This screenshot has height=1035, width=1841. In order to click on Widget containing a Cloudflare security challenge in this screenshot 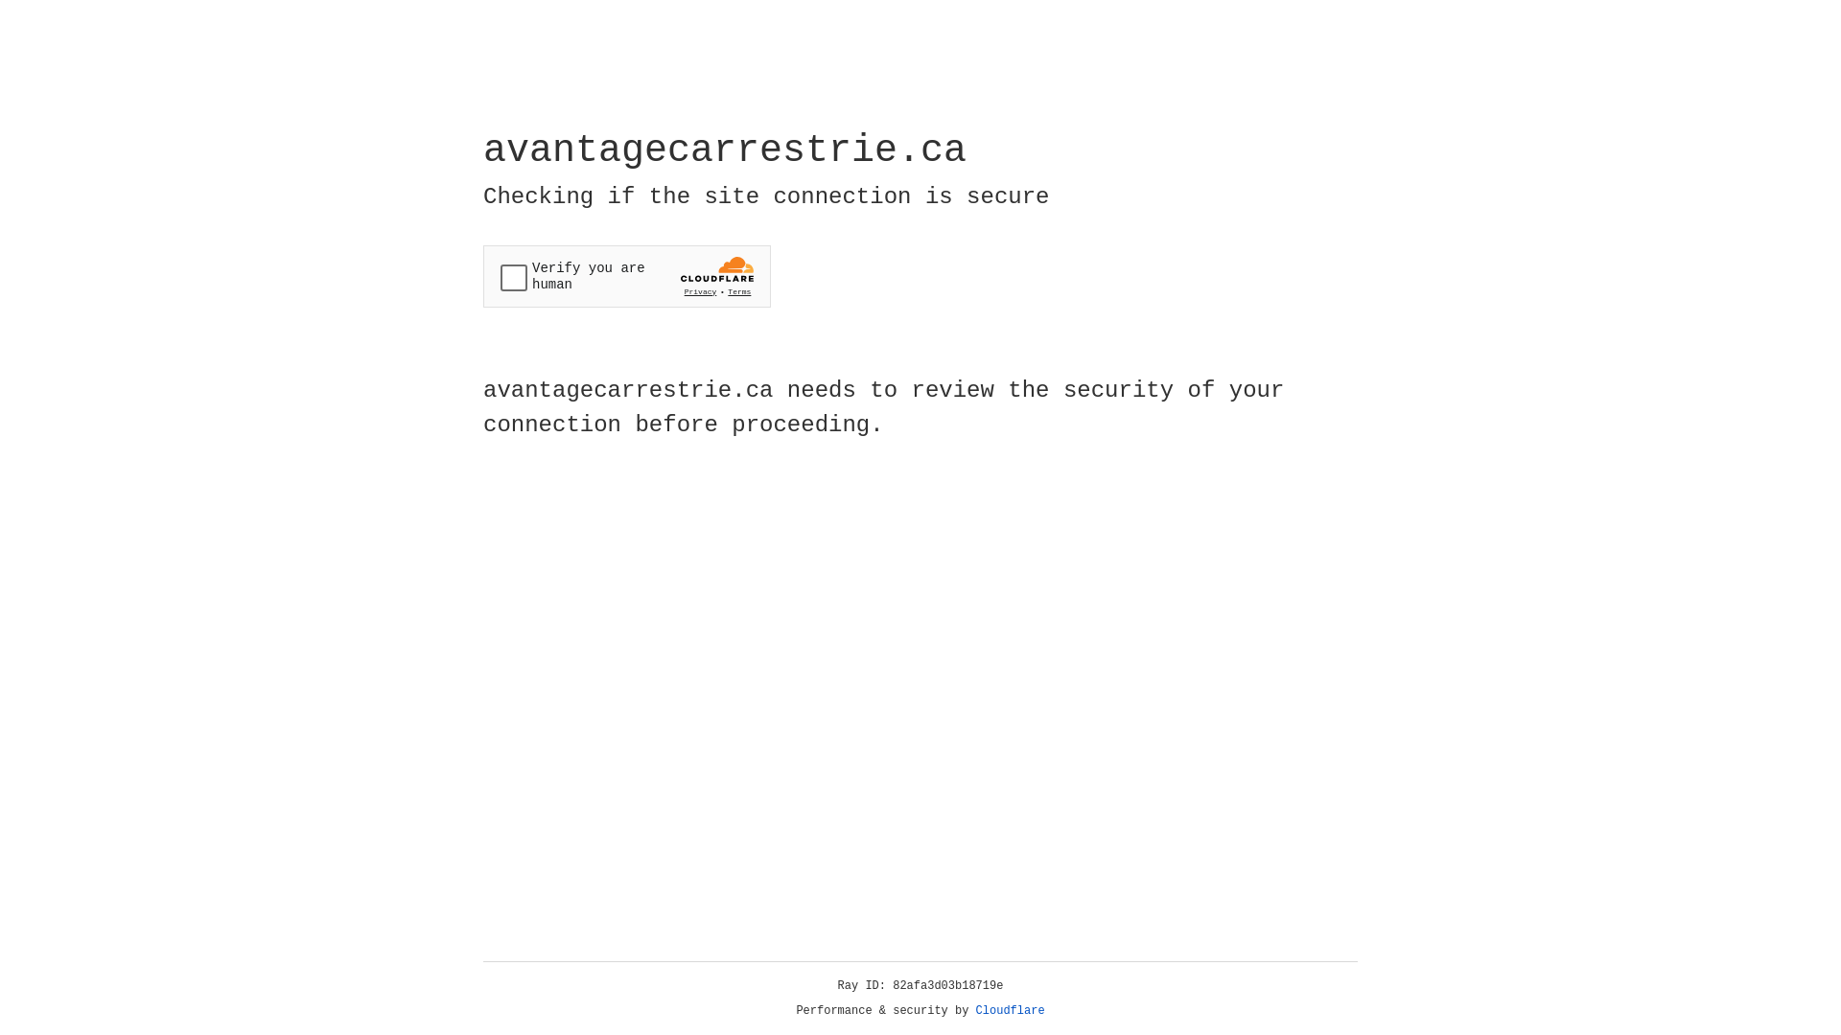, I will do `click(627, 276)`.